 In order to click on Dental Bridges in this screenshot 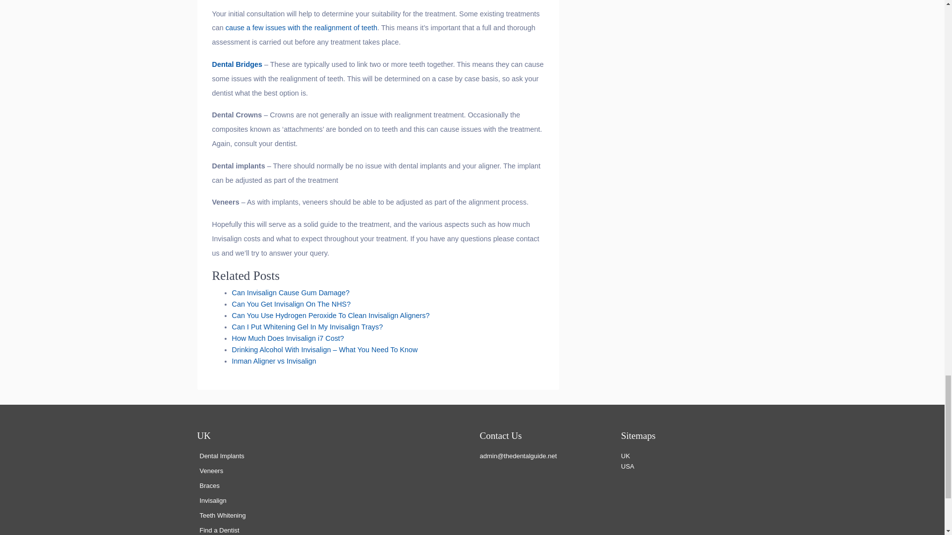, I will do `click(237, 64)`.